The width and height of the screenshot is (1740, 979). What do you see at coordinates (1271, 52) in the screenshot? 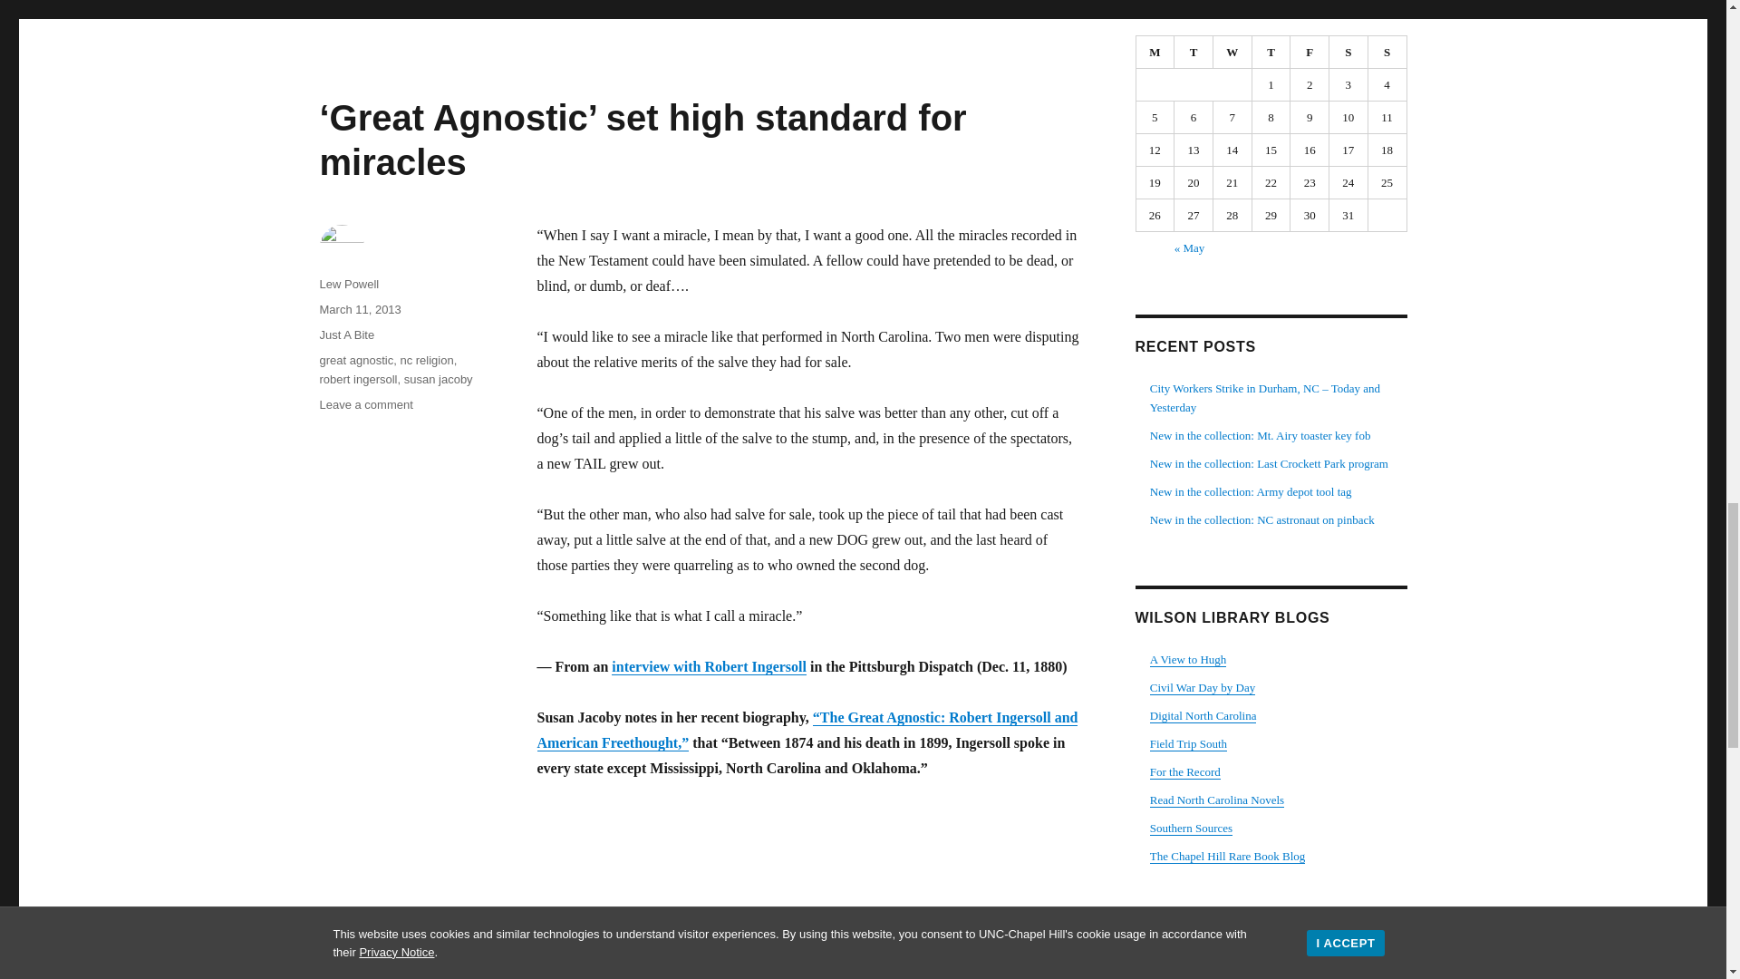
I see `Thursday` at bounding box center [1271, 52].